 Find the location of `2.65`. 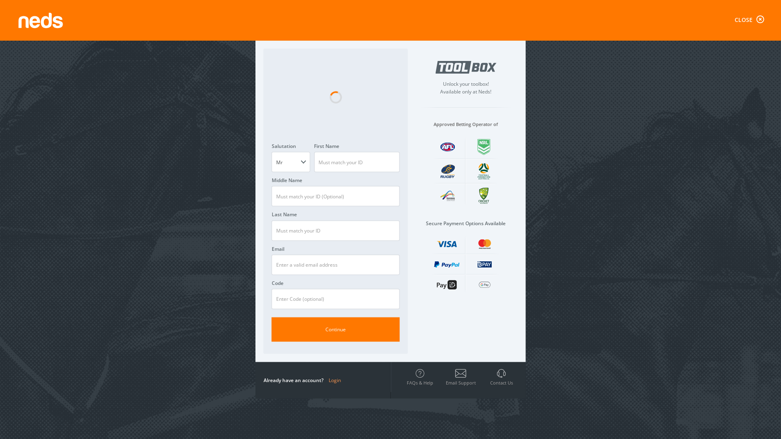

2.65 is located at coordinates (440, 324).